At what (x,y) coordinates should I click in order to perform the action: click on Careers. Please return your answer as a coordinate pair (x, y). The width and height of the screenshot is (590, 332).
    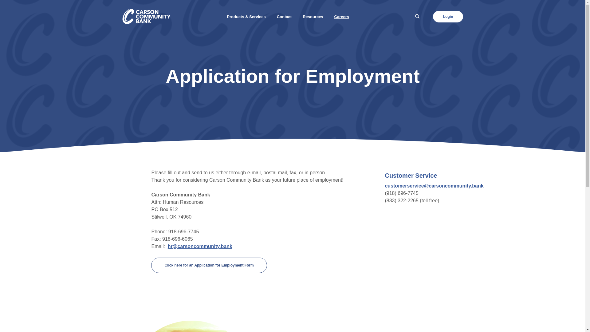
    Looking at the image, I should click on (342, 17).